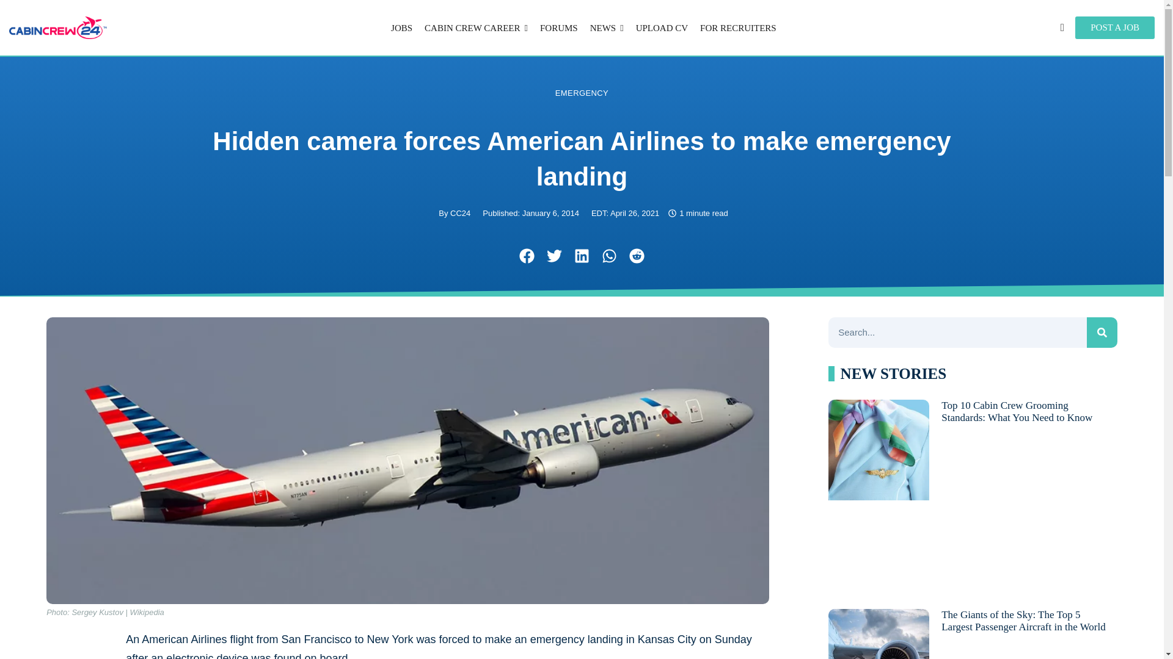 The height and width of the screenshot is (659, 1173). Describe the element at coordinates (452, 214) in the screenshot. I see `By CC24` at that location.